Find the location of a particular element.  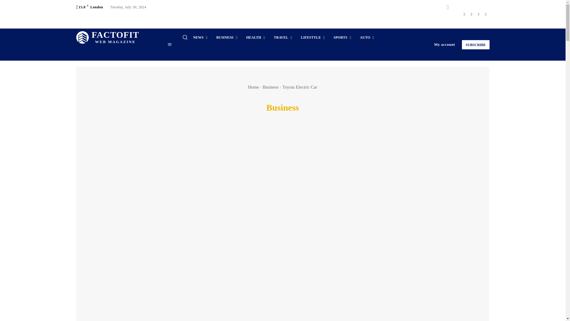

Facebook is located at coordinates (464, 14).